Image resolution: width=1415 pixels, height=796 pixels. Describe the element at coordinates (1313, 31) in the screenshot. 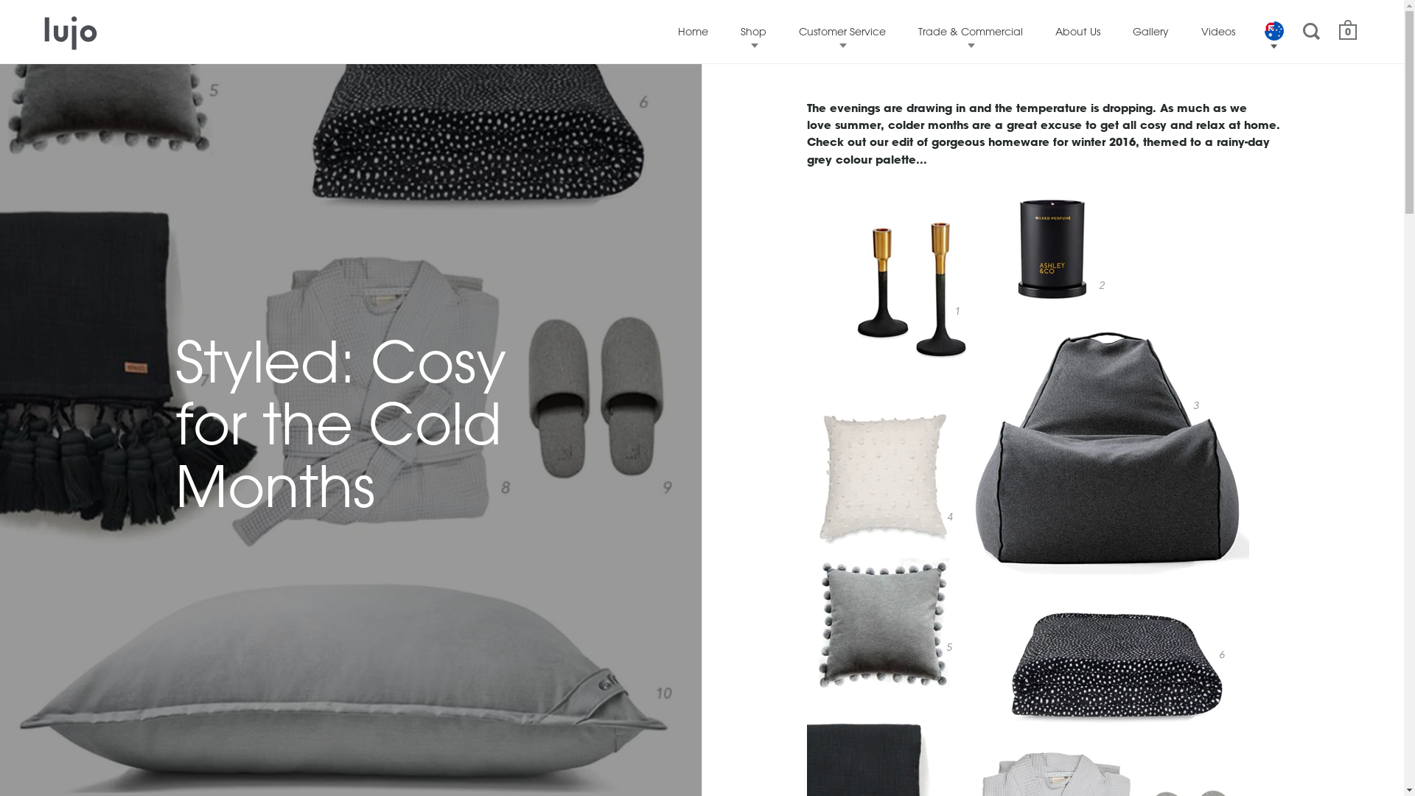

I see `Open search` at that location.